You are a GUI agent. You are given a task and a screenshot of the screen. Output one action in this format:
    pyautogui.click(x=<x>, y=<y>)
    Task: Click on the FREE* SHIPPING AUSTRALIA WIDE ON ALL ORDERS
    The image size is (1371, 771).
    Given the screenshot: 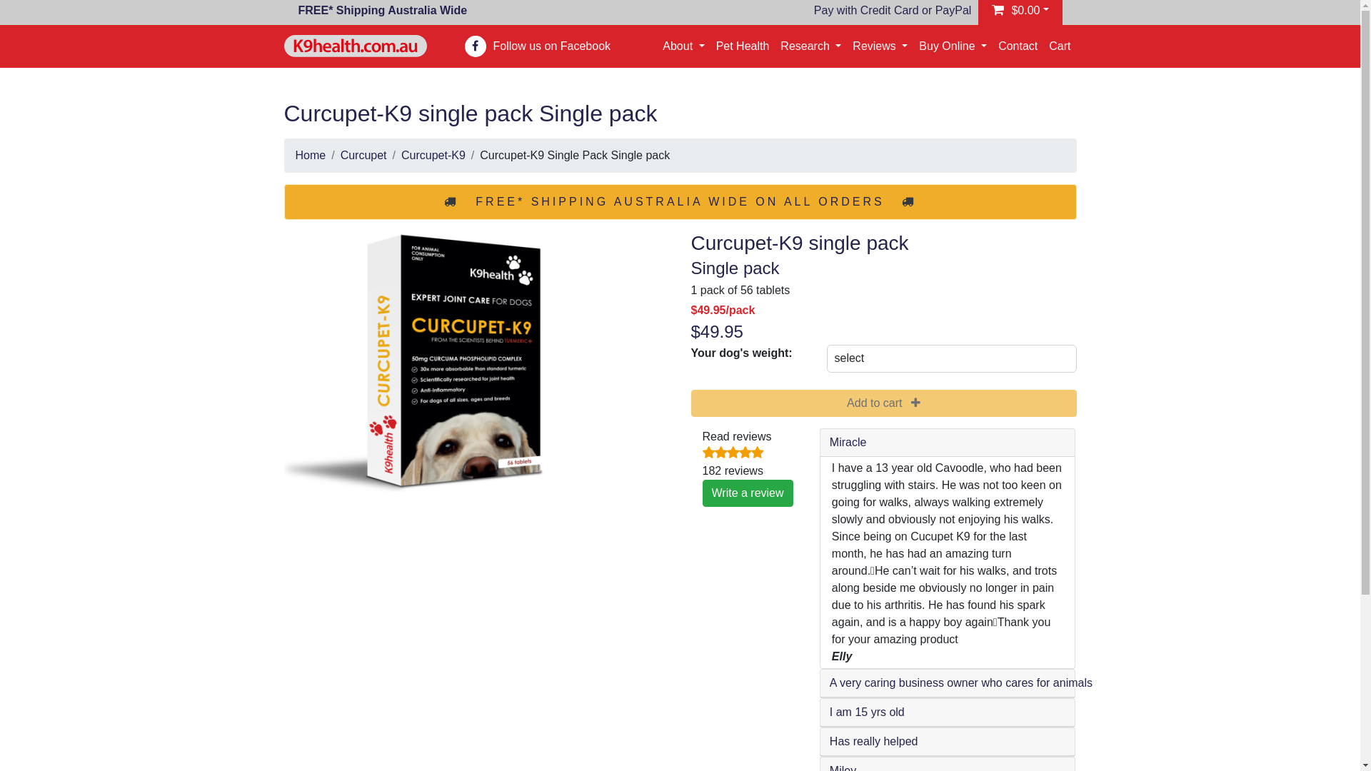 What is the action you would take?
    pyautogui.click(x=680, y=201)
    